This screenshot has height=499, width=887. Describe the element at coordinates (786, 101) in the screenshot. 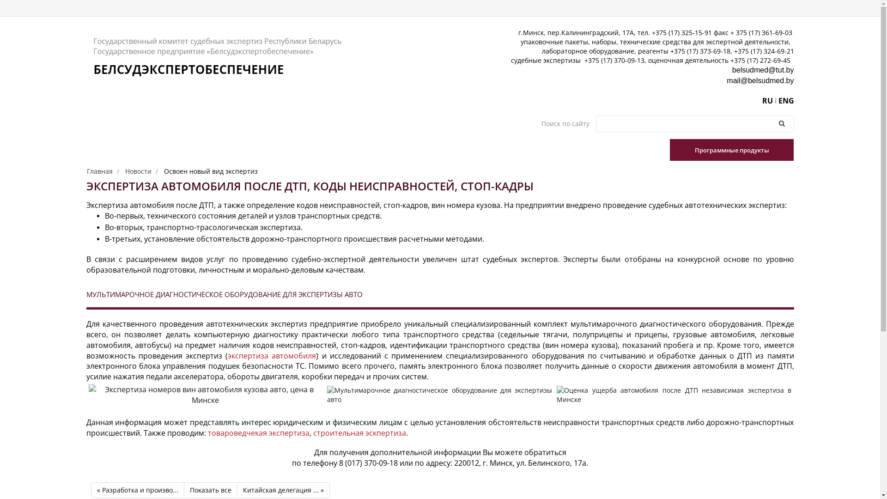

I see `ENG` at that location.